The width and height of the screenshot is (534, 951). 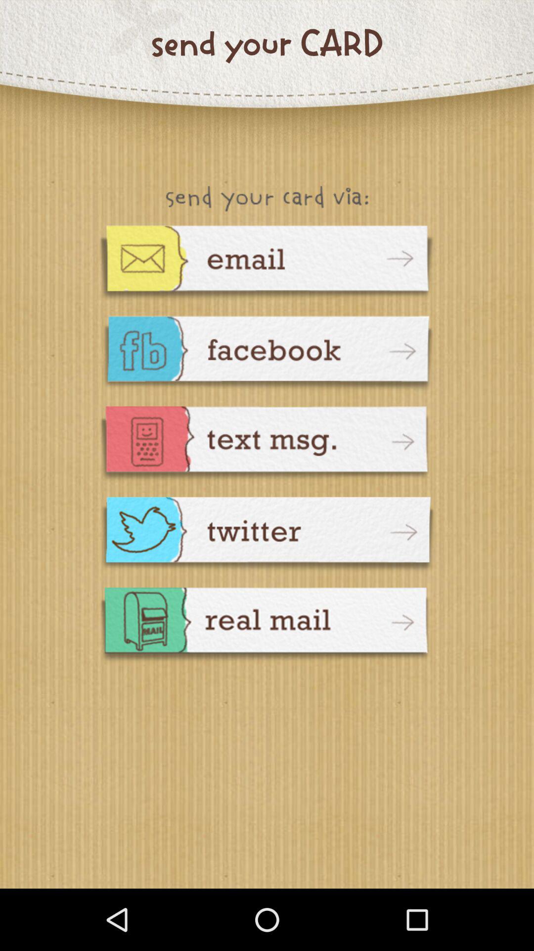 What do you see at coordinates (267, 264) in the screenshot?
I see `send card via email` at bounding box center [267, 264].